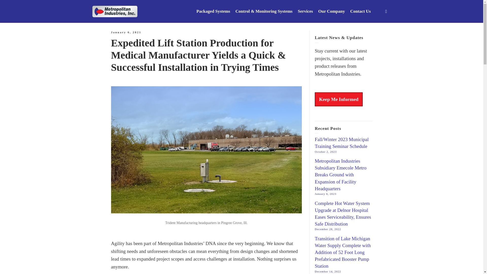 The image size is (487, 274). Describe the element at coordinates (214, 11) in the screenshot. I see `Packaged Systems` at that location.